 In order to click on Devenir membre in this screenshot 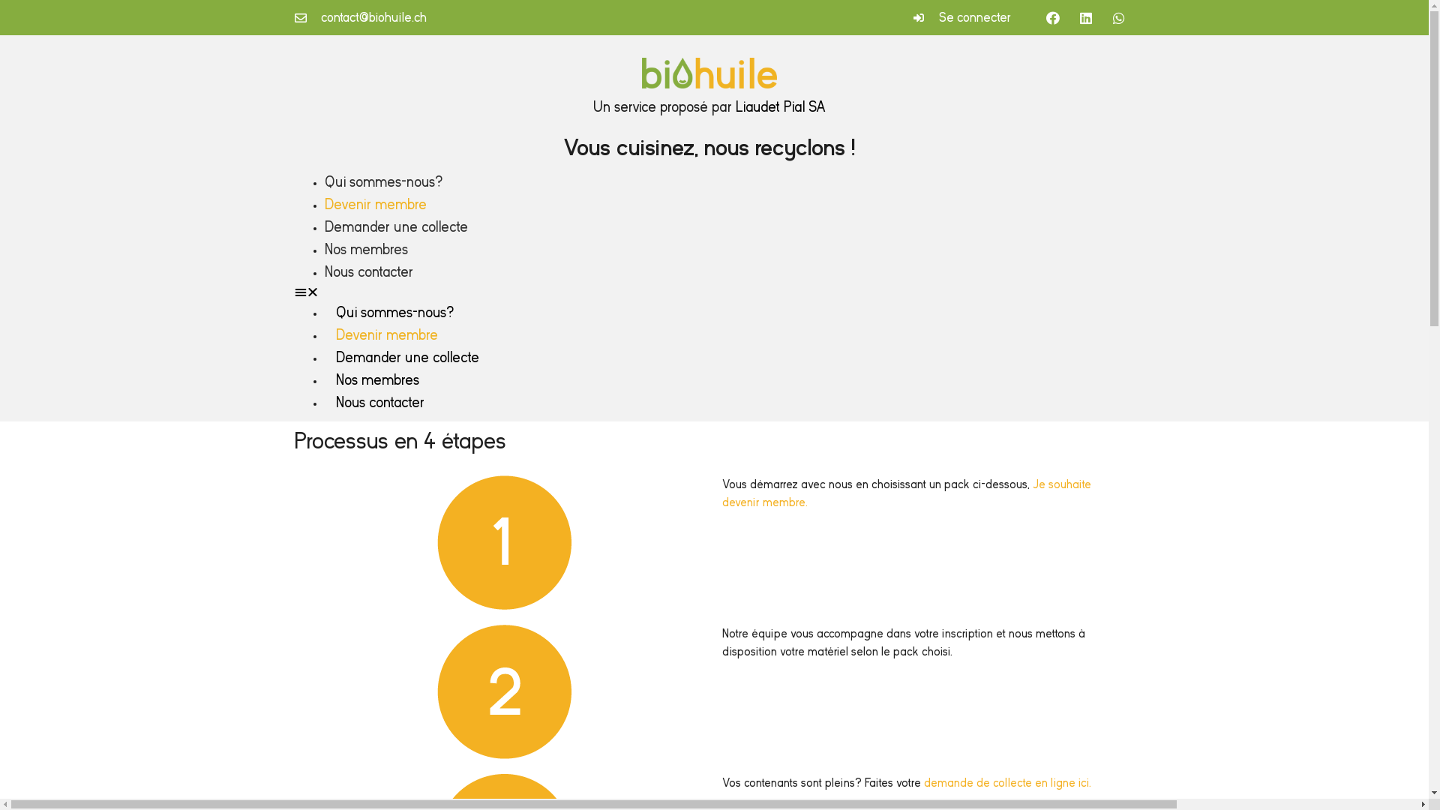, I will do `click(386, 334)`.